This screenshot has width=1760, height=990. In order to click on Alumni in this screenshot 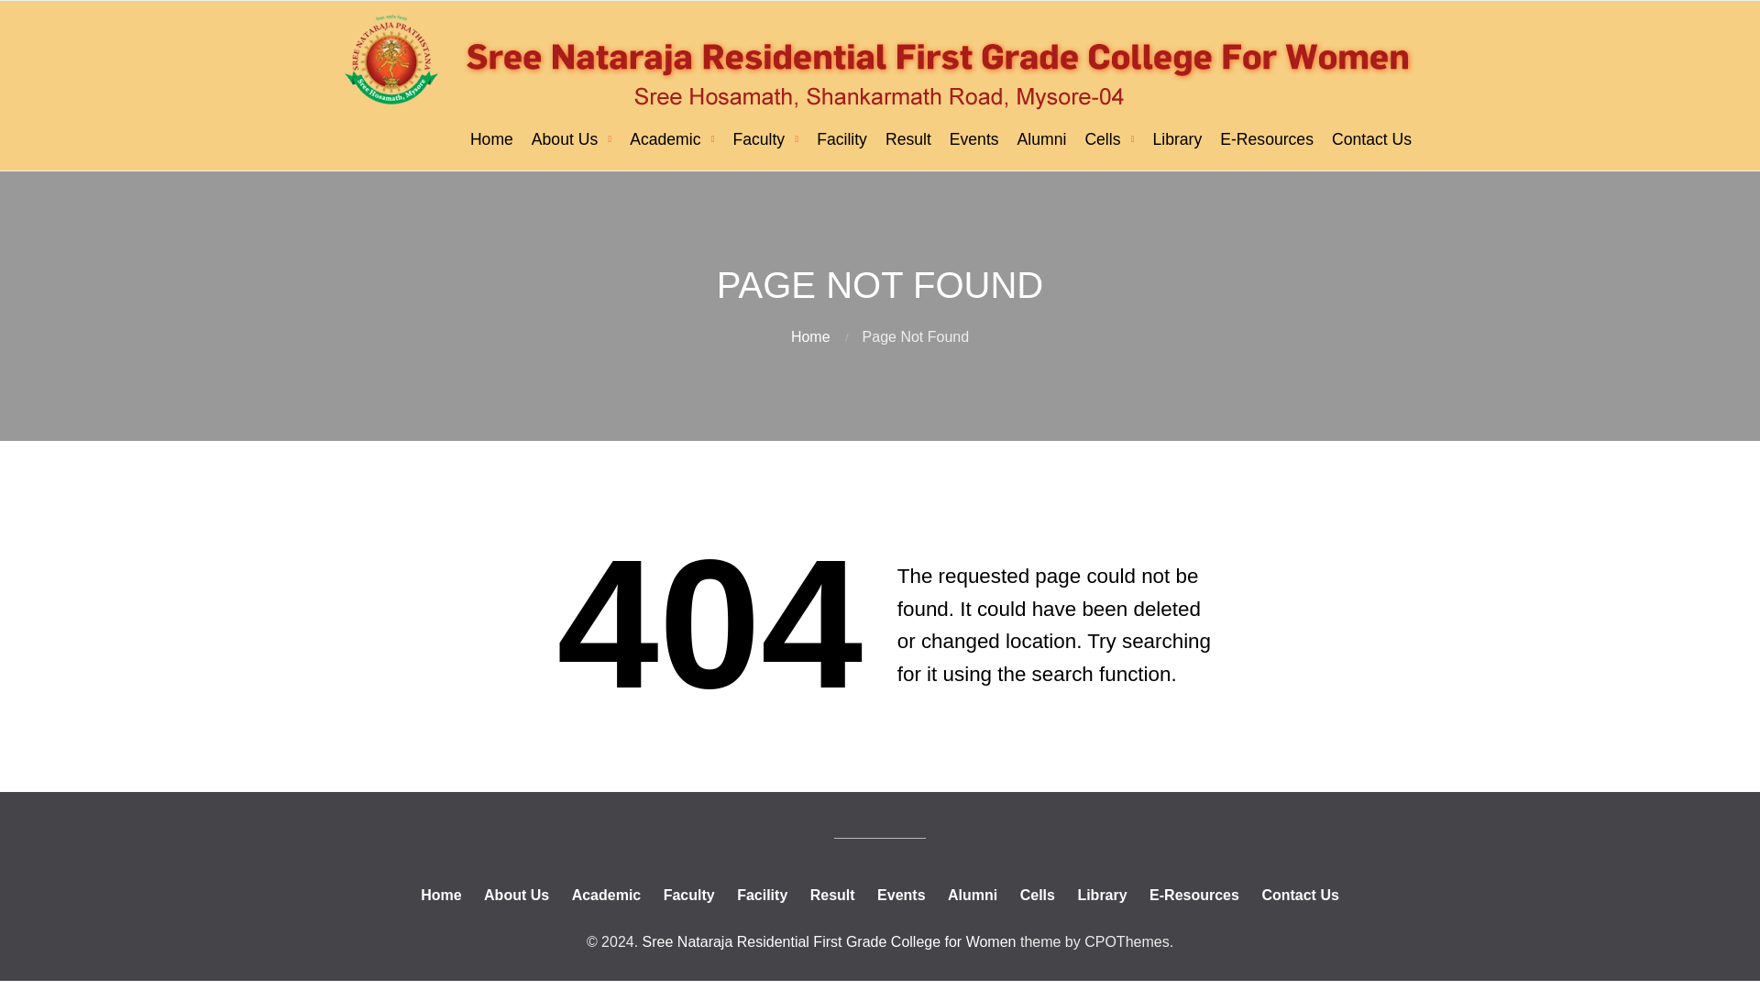, I will do `click(1041, 139)`.